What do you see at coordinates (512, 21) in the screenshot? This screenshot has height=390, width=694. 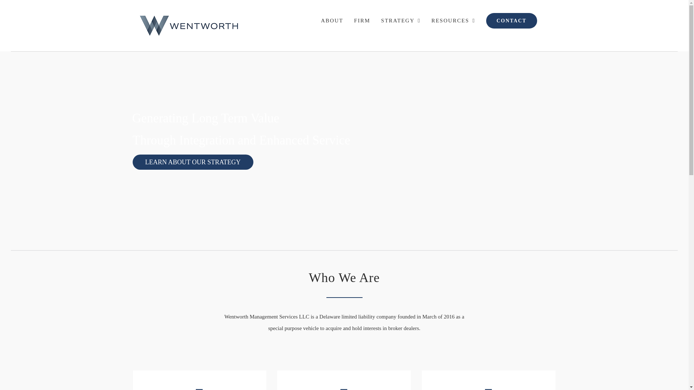 I see `CONTACT` at bounding box center [512, 21].